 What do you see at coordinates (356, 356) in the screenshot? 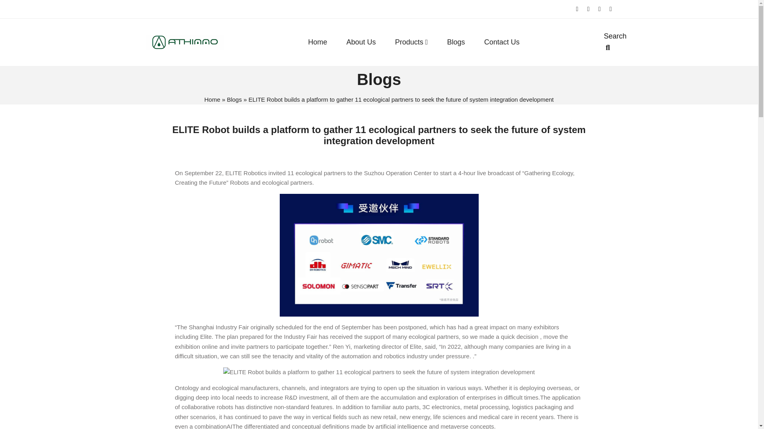
I see `automation` at bounding box center [356, 356].